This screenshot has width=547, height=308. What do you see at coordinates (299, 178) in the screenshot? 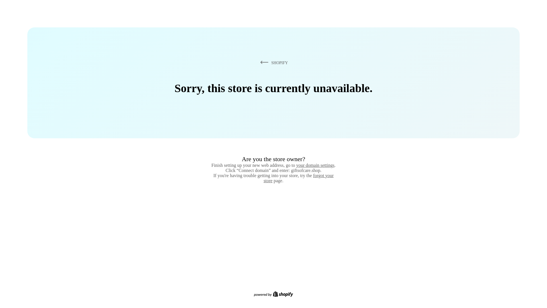
I see `forgot your store` at bounding box center [299, 178].